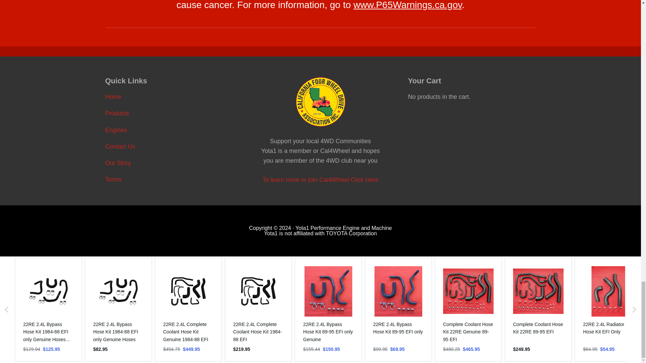  I want to click on 22RE 2.4L Bypass Hose Kit 89-95 EFI only Genuine, so click(328, 332).